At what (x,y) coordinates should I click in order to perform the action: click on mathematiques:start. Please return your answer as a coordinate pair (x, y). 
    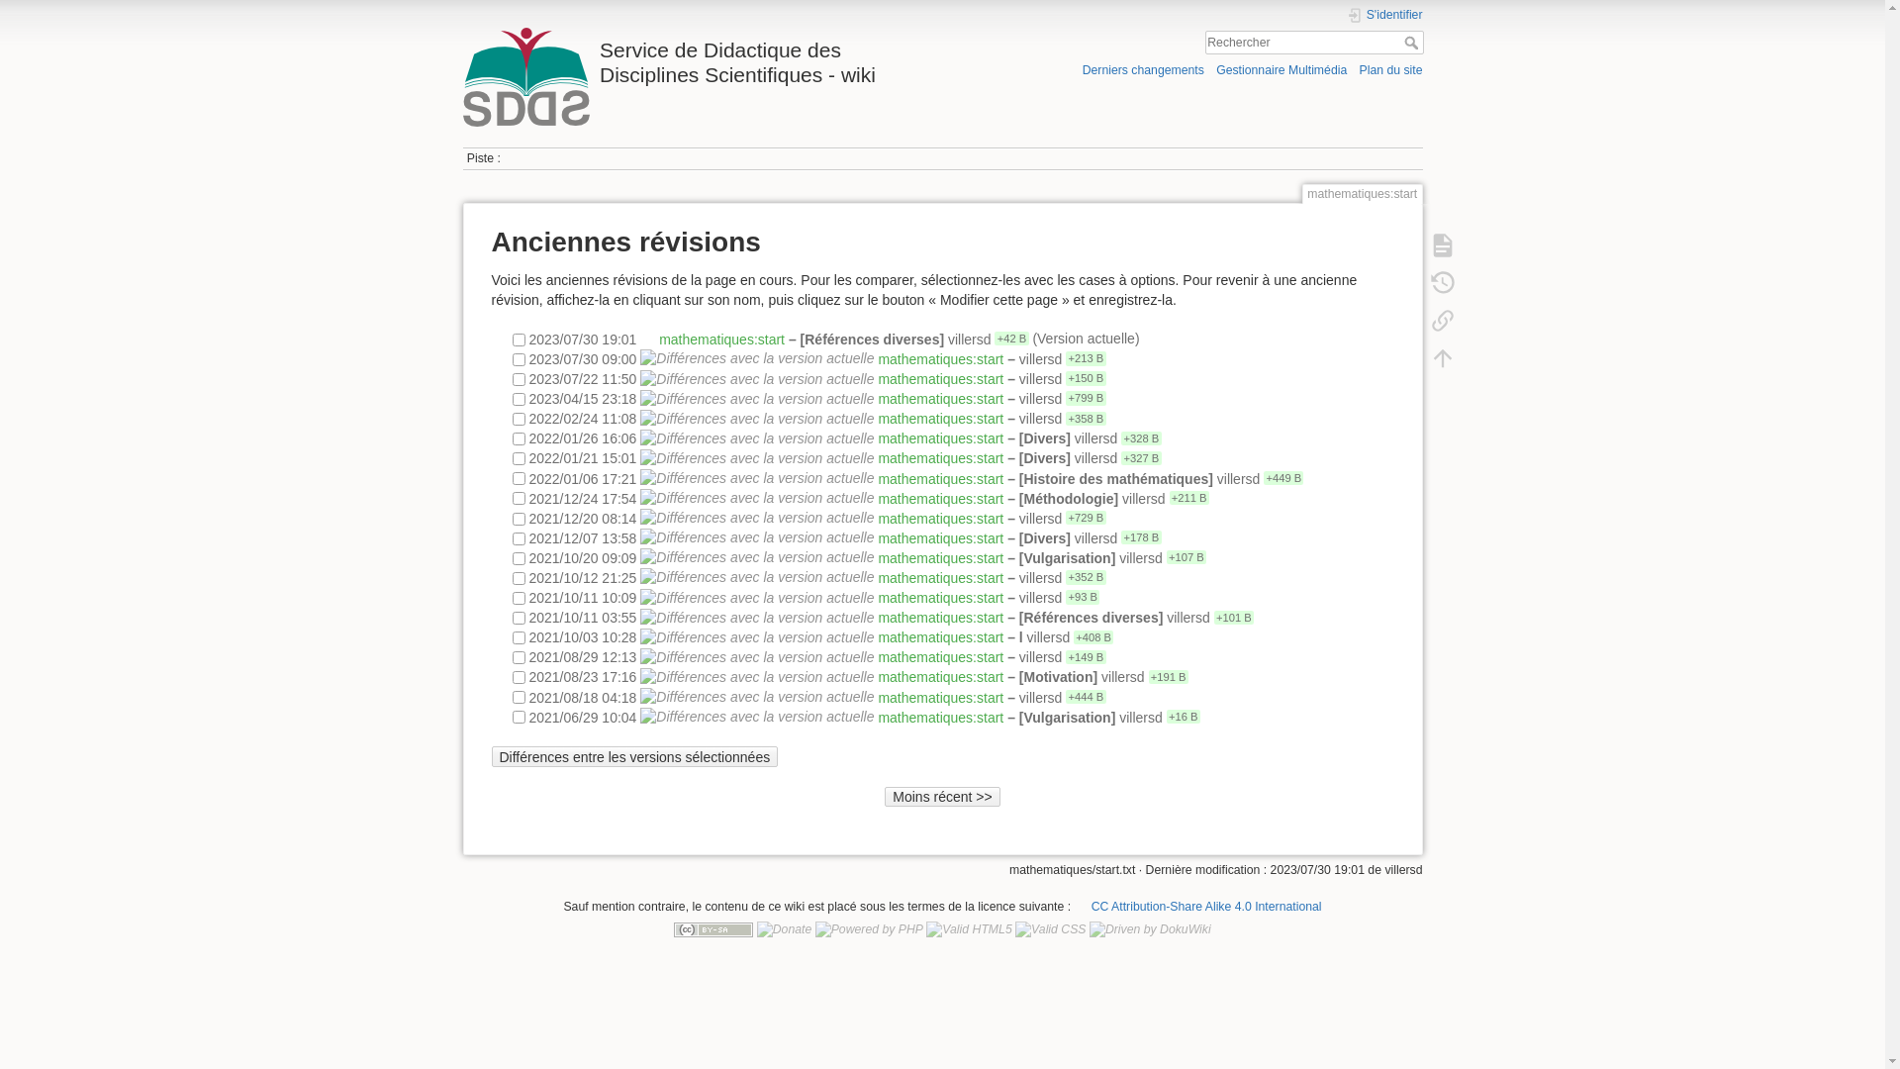
    Looking at the image, I should click on (940, 598).